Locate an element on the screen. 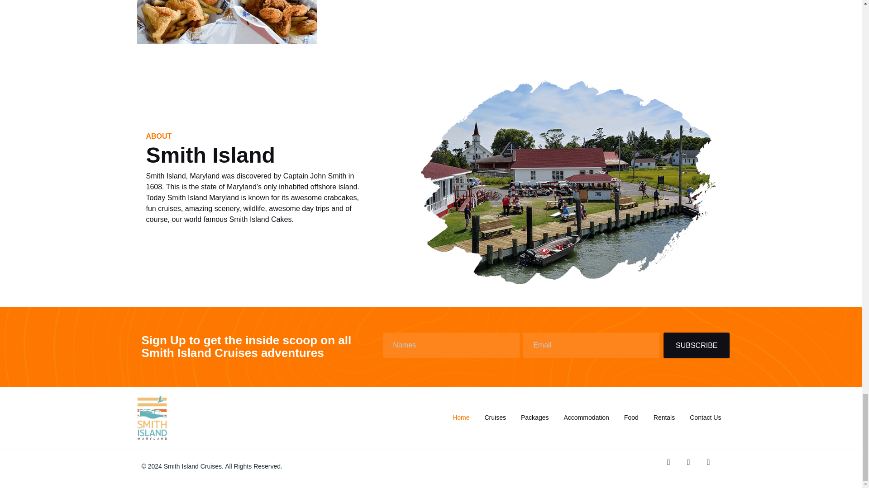 The image size is (869, 488). Packages is located at coordinates (535, 418).